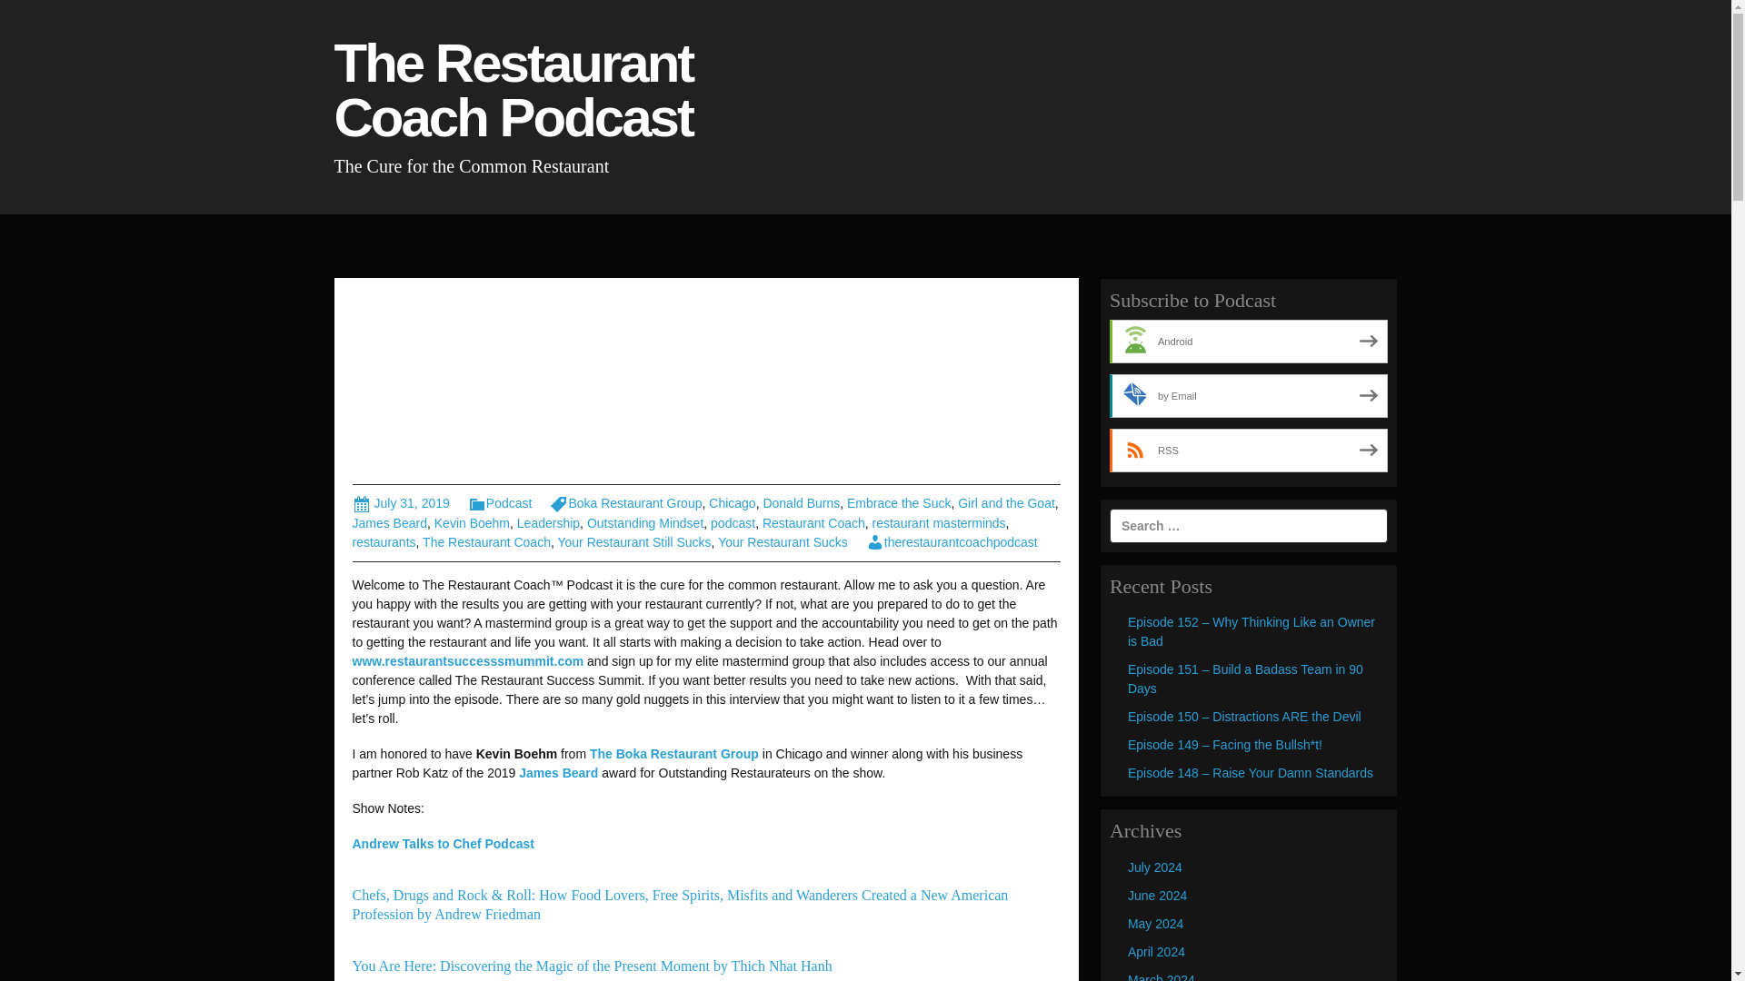 The image size is (1745, 981). I want to click on Chicago, so click(732, 503).